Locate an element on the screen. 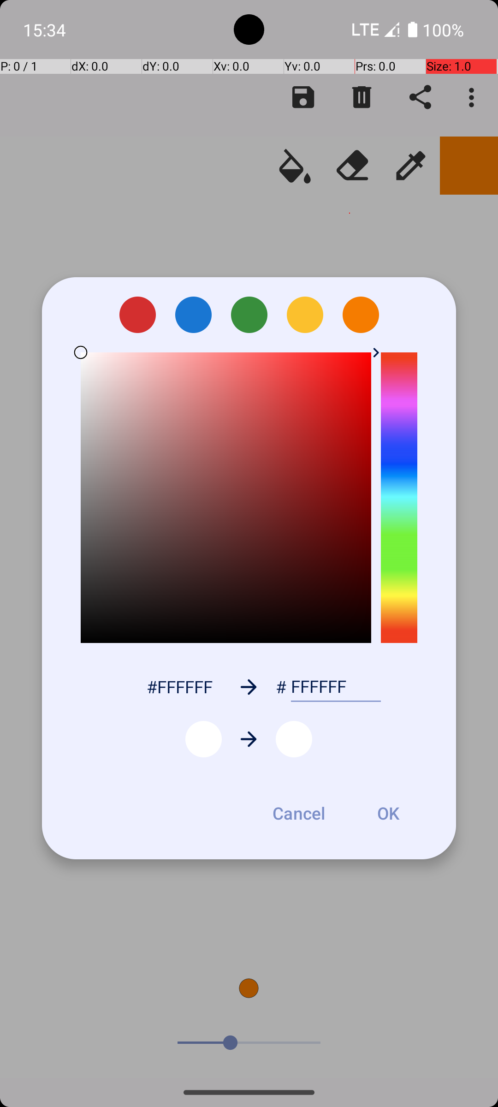 The width and height of the screenshot is (498, 1107). #FFFFFF is located at coordinates (179, 686).